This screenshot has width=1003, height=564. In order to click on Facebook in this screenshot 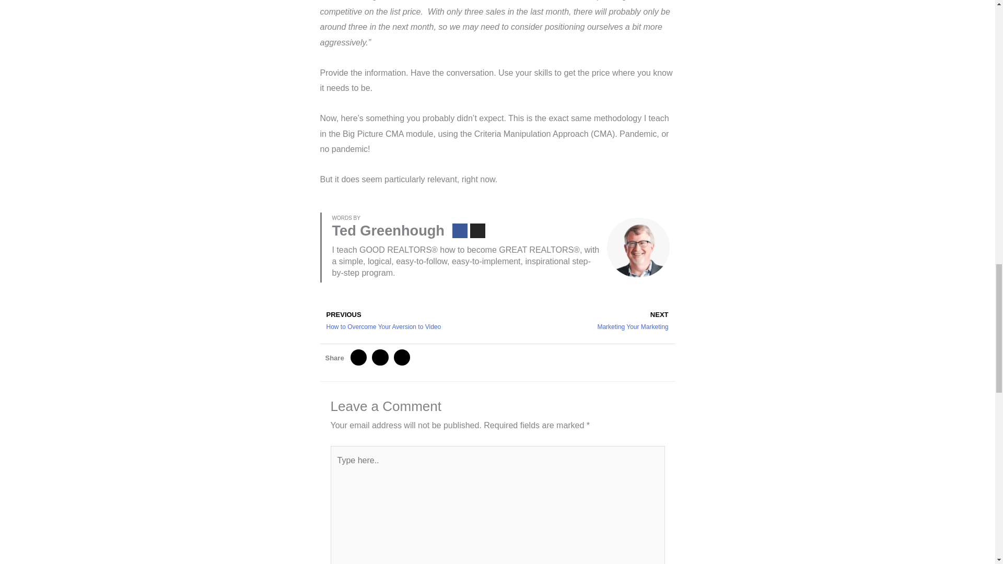, I will do `click(477, 231)`.